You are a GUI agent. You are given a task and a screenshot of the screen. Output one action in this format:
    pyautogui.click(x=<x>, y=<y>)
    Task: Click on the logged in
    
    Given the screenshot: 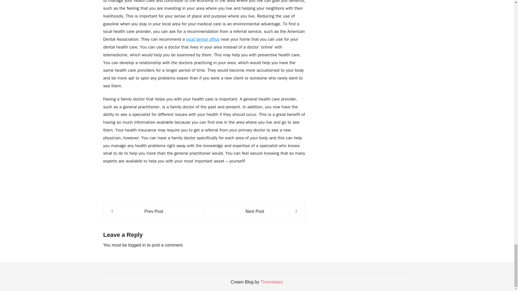 What is the action you would take?
    pyautogui.click(x=137, y=245)
    